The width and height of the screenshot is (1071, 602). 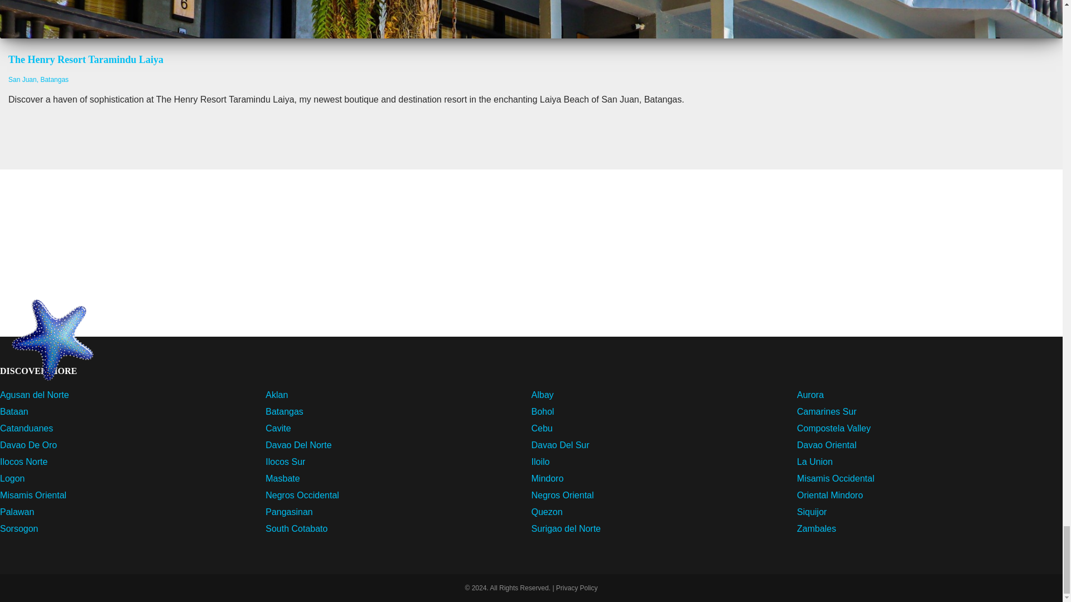 What do you see at coordinates (547, 478) in the screenshot?
I see `Mindoro` at bounding box center [547, 478].